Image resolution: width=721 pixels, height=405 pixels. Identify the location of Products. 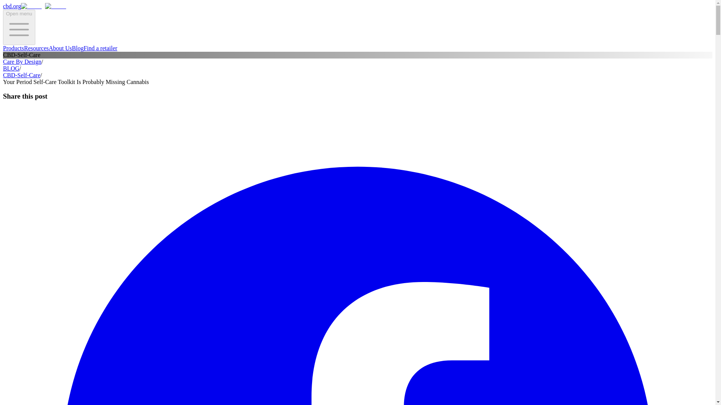
(13, 48).